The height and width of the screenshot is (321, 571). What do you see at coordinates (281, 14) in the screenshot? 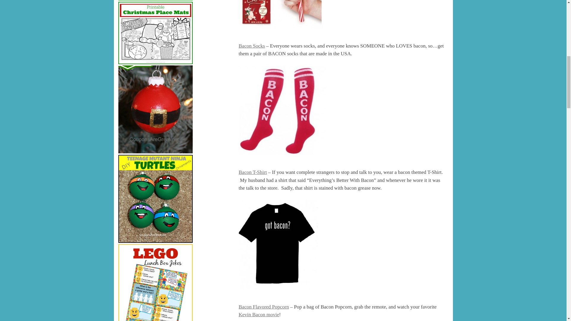
I see `bacon-candy-cane` at bounding box center [281, 14].